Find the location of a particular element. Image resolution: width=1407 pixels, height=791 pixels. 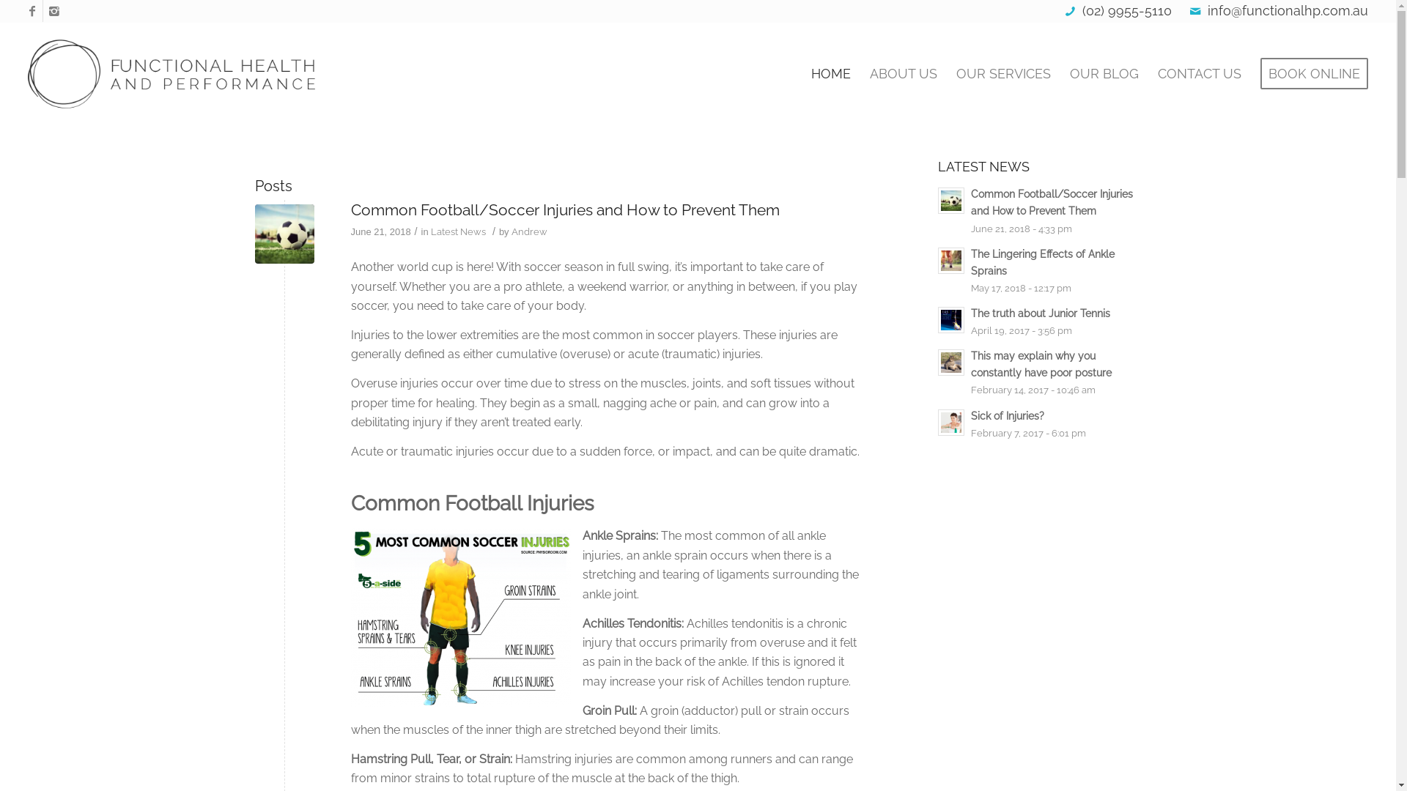

info@functionalhp.com.au is located at coordinates (1288, 10).